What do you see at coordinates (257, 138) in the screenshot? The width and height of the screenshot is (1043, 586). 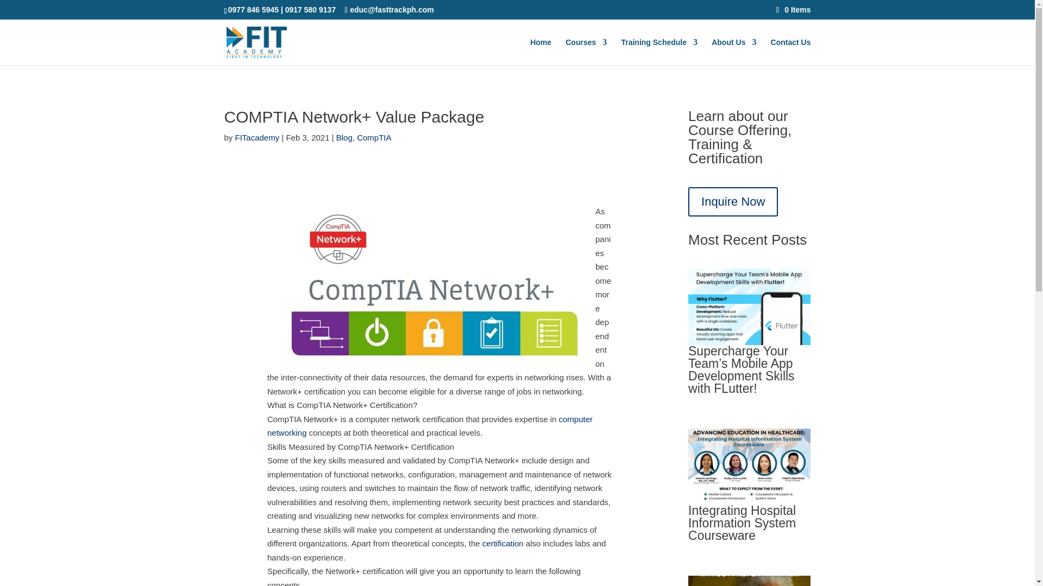 I see `FITacademy` at bounding box center [257, 138].